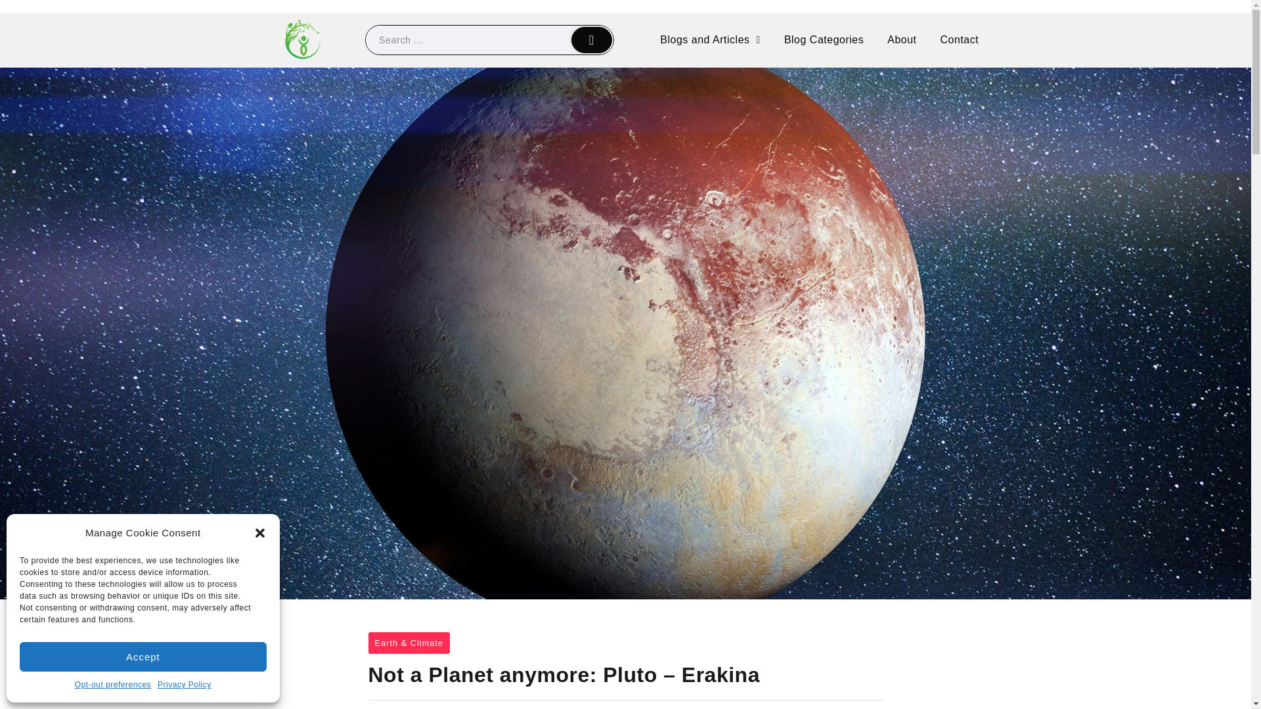  What do you see at coordinates (113, 685) in the screenshot?
I see `Opt-out preferences` at bounding box center [113, 685].